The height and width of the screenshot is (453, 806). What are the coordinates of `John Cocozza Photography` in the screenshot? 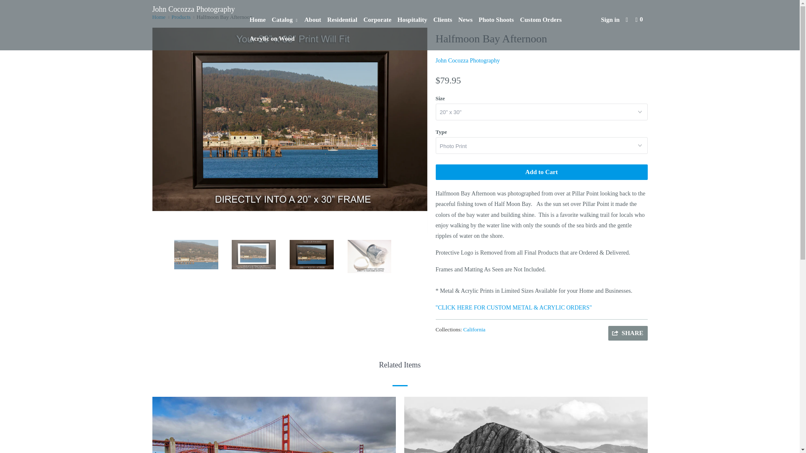 It's located at (468, 60).